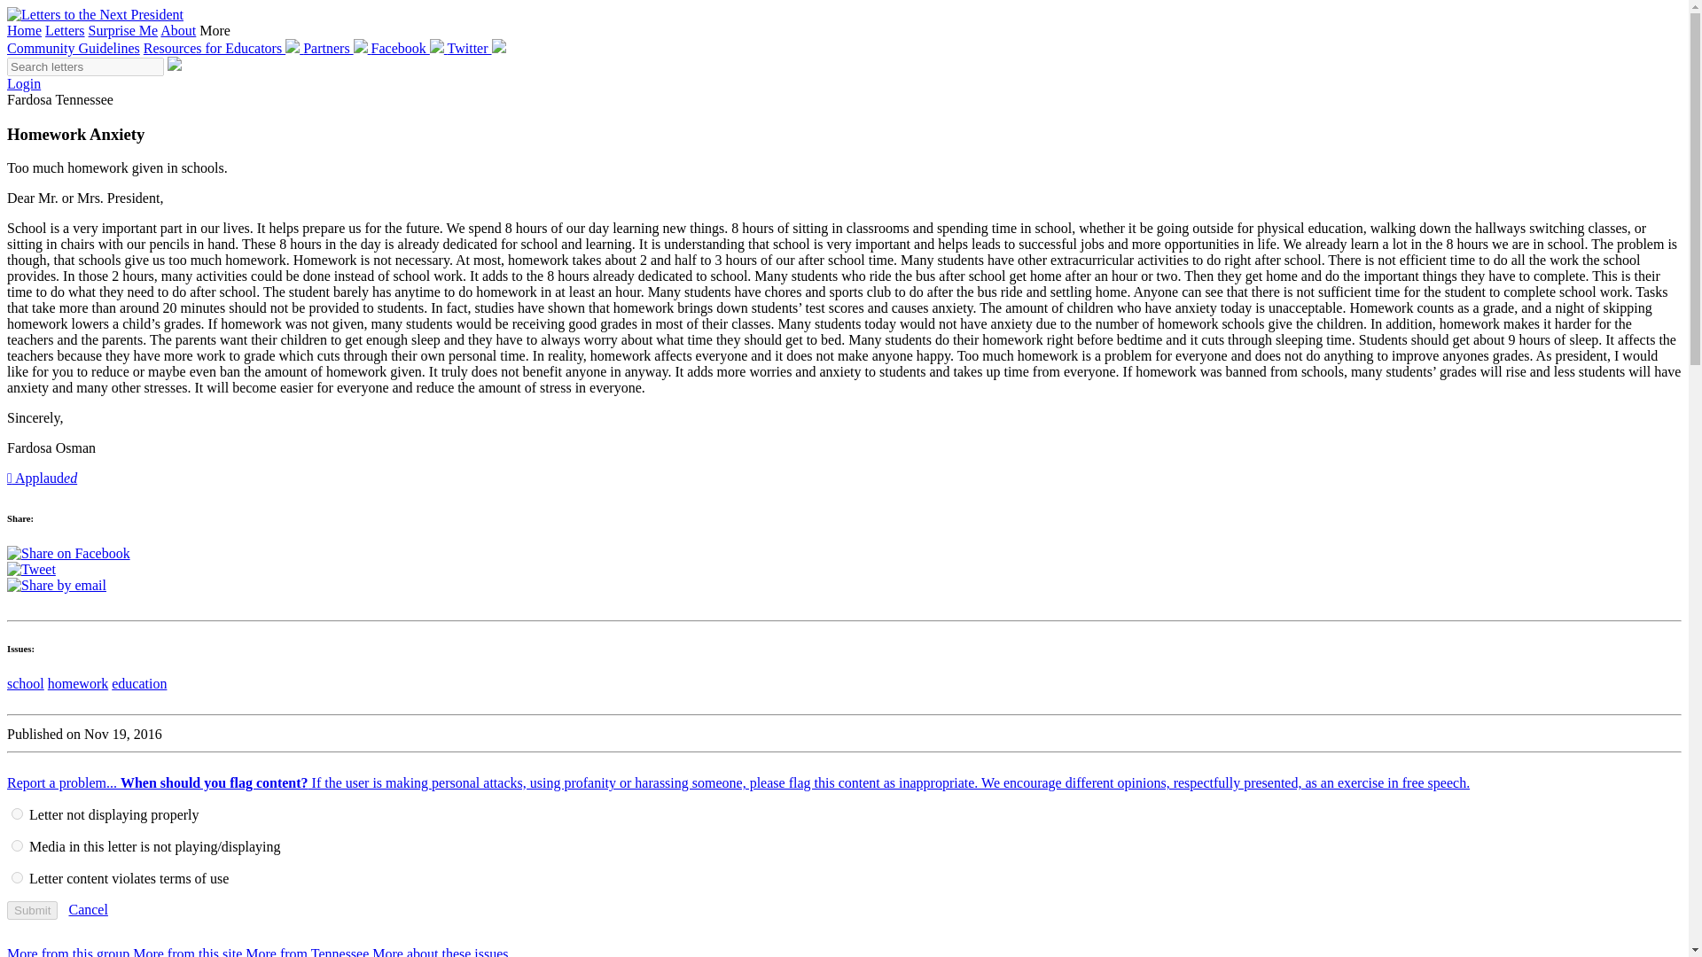 The height and width of the screenshot is (957, 1702). I want to click on Facebook, so click(409, 48).